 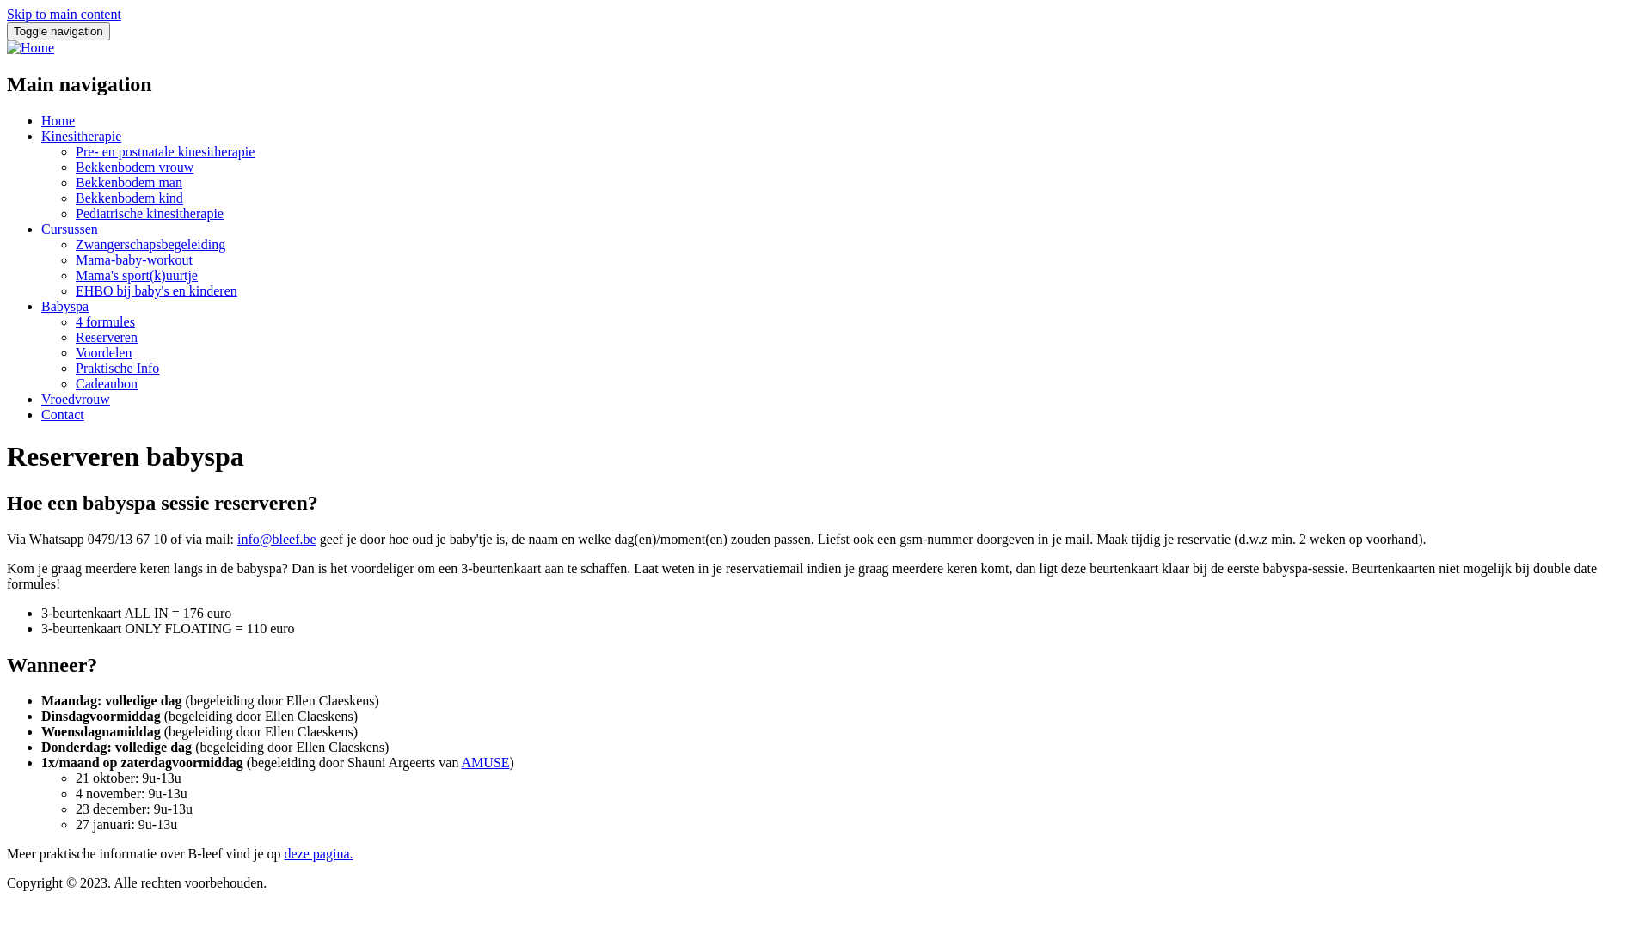 I want to click on Vroedvrouw, so click(x=76, y=399).